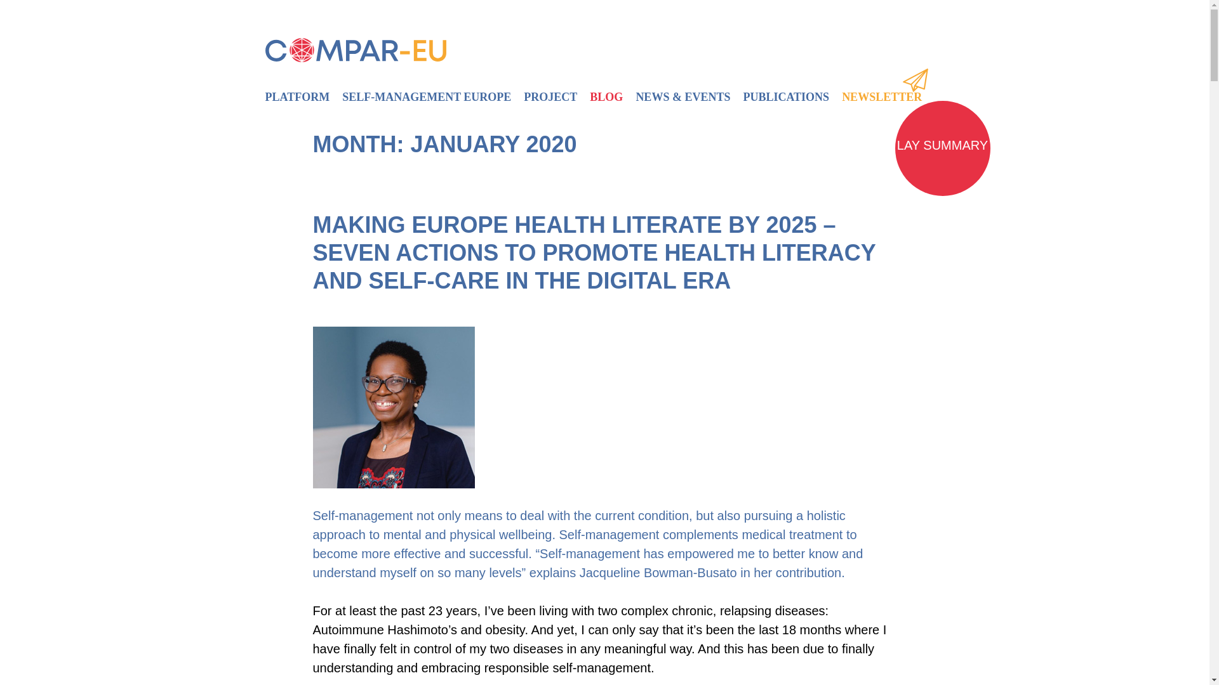 This screenshot has width=1219, height=685. Describe the element at coordinates (427, 97) in the screenshot. I see `SELF-MANAGEMENT EUROPE` at that location.